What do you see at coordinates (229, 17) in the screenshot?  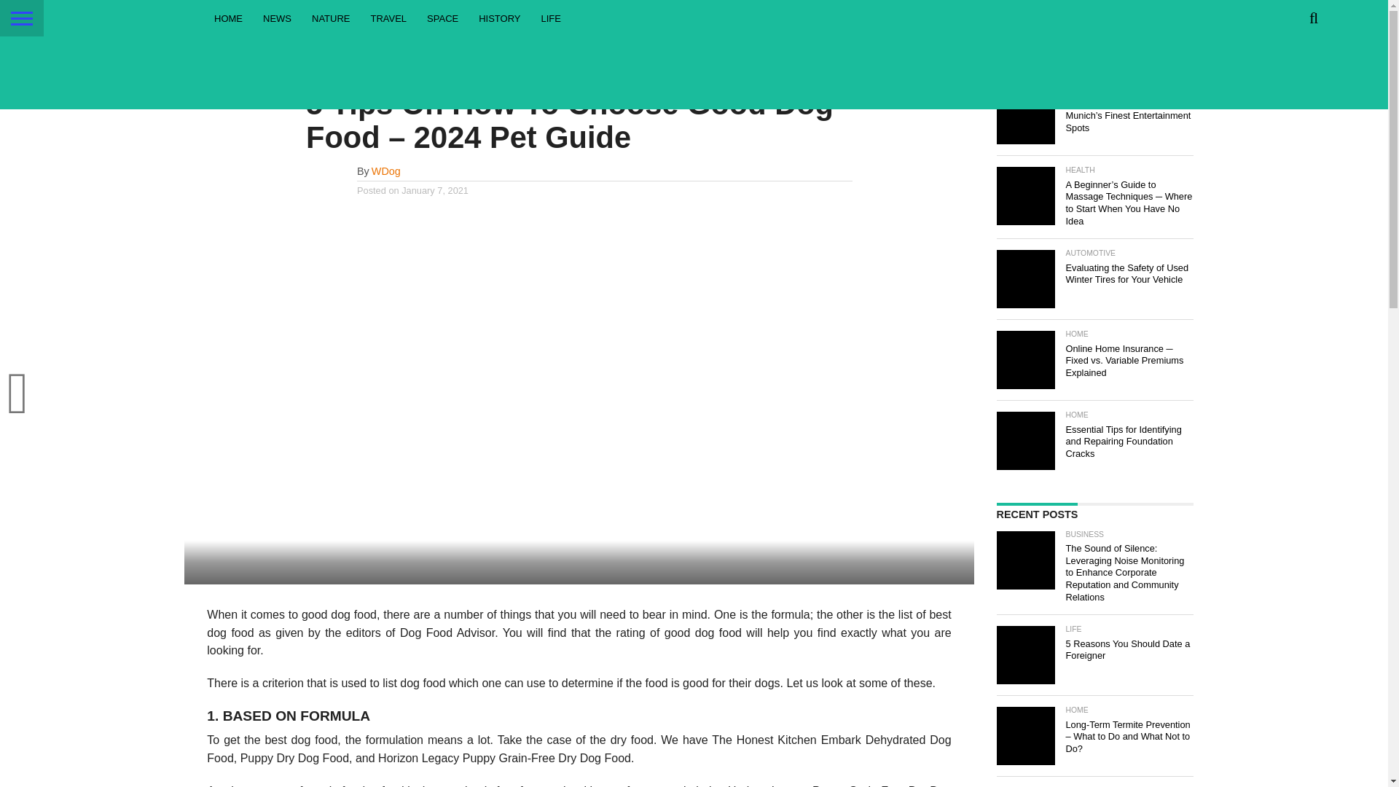 I see `HOME` at bounding box center [229, 17].